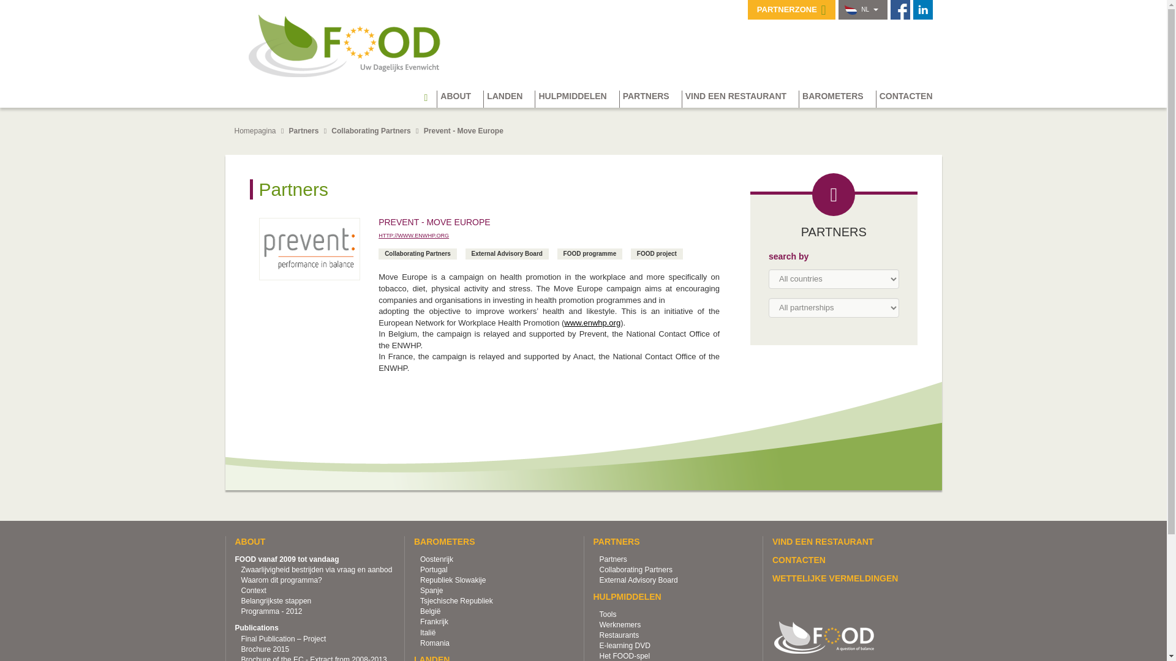 This screenshot has width=1176, height=661. I want to click on LANDEN, so click(509, 99).